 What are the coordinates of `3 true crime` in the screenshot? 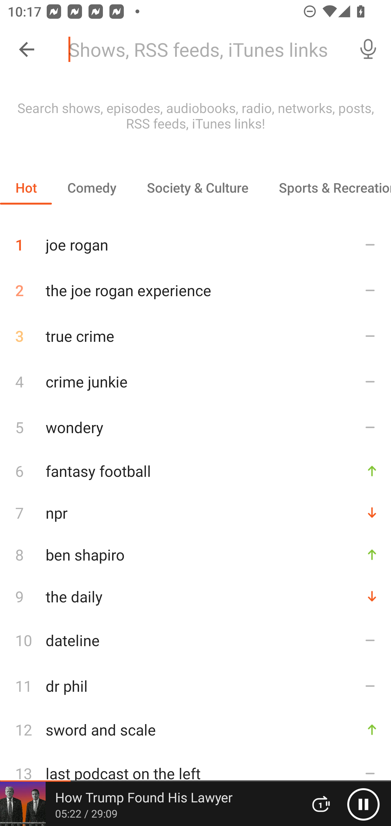 It's located at (195, 336).